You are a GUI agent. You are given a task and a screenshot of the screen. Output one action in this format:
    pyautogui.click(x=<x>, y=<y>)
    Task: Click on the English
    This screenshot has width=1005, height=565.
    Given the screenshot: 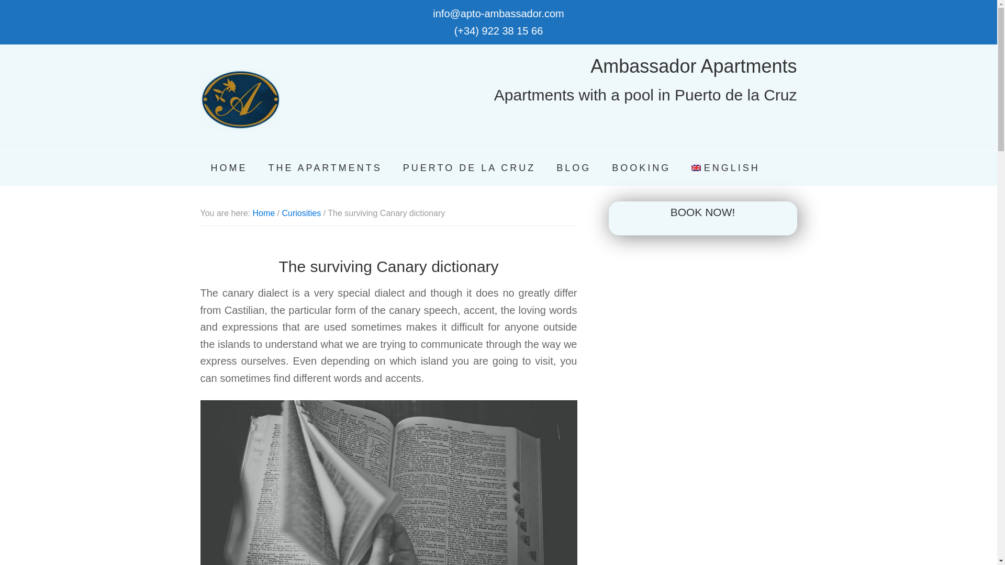 What is the action you would take?
    pyautogui.click(x=725, y=168)
    